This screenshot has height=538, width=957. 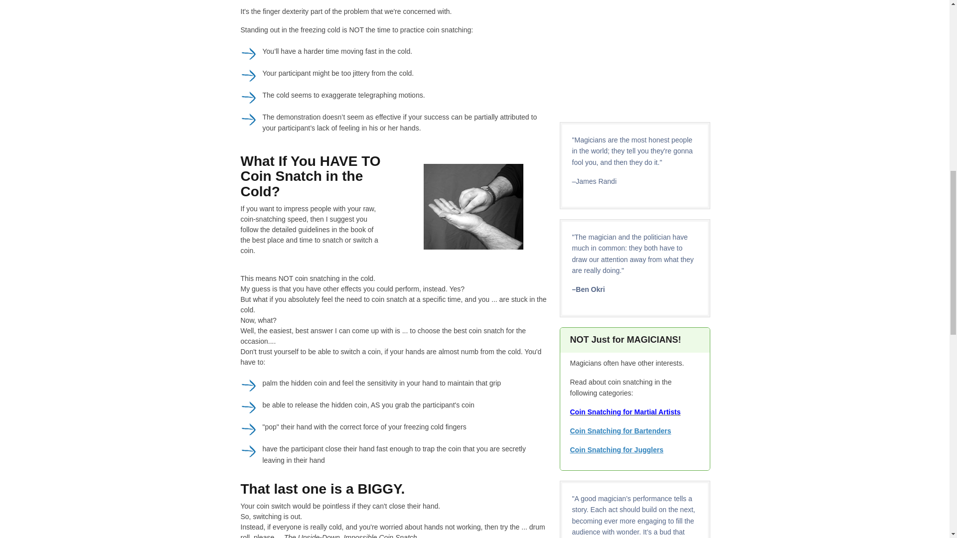 I want to click on Coin Snatching for Bartenders, so click(x=621, y=430).